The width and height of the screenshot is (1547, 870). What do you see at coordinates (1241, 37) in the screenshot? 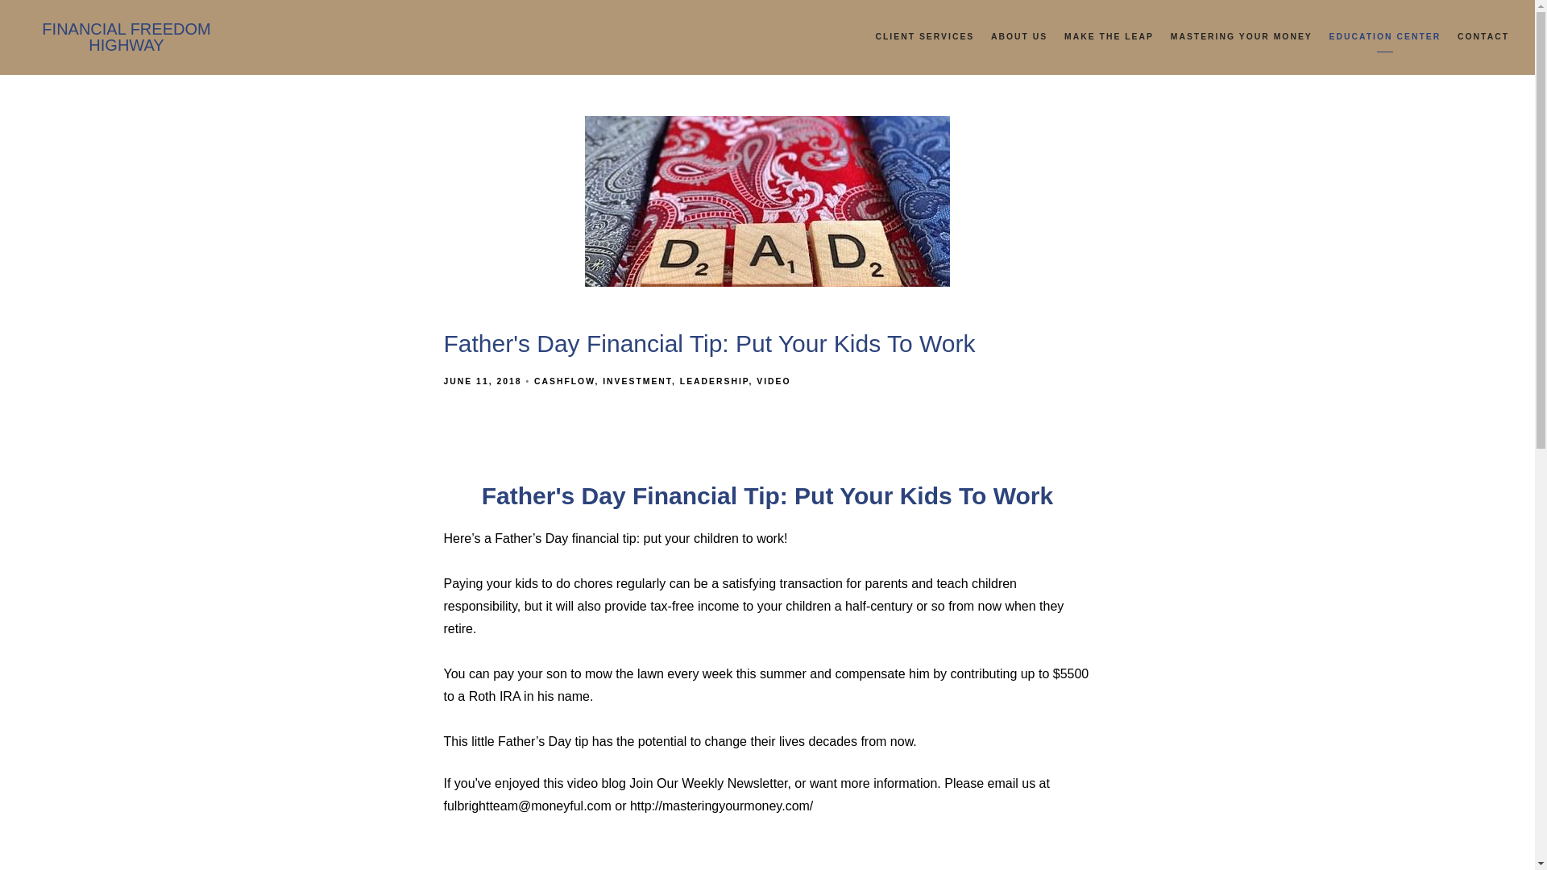
I see `MASTERING YOUR MONEY` at bounding box center [1241, 37].